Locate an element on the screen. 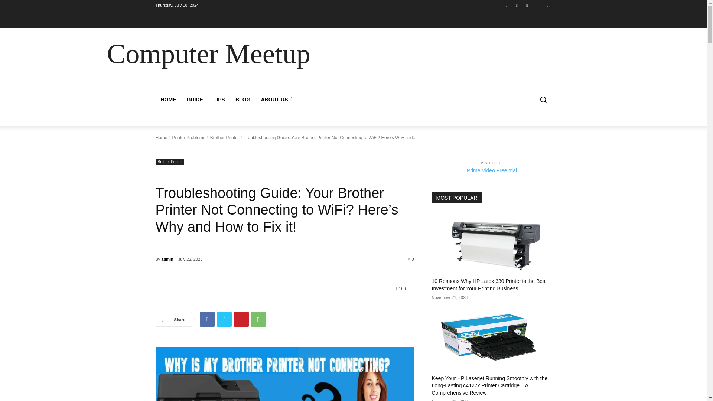 This screenshot has height=401, width=713. Vimeo is located at coordinates (538, 5).